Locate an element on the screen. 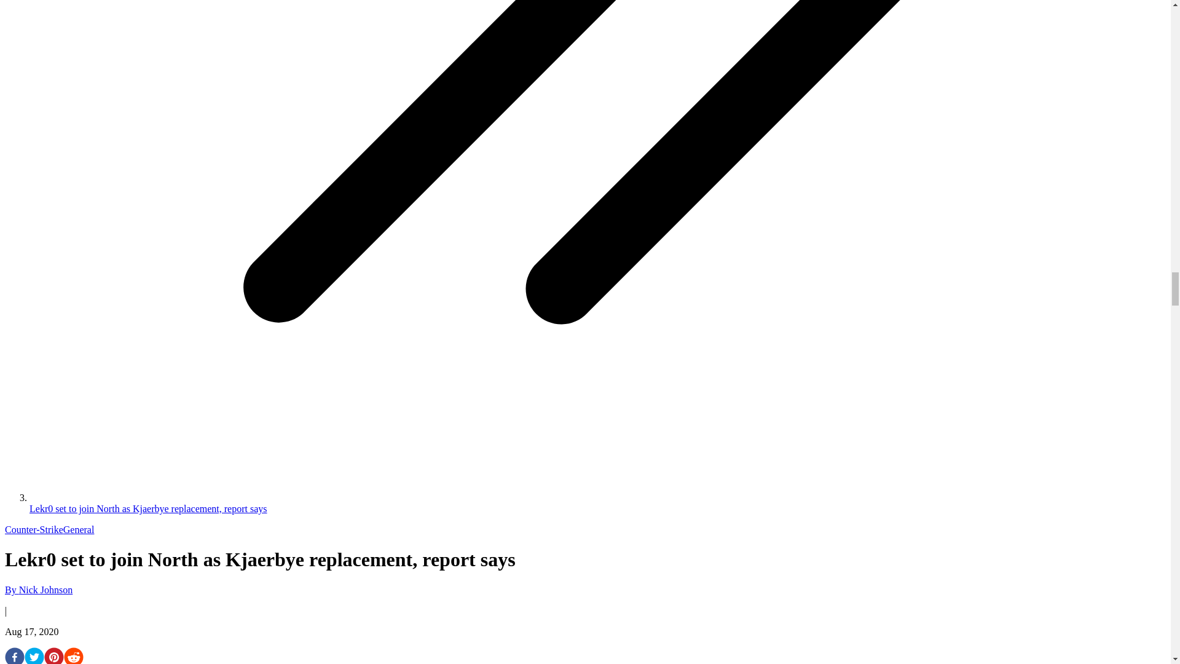 The height and width of the screenshot is (664, 1180). Lekr0 set to join North as Kjaerbye replacement, report says is located at coordinates (149, 508).